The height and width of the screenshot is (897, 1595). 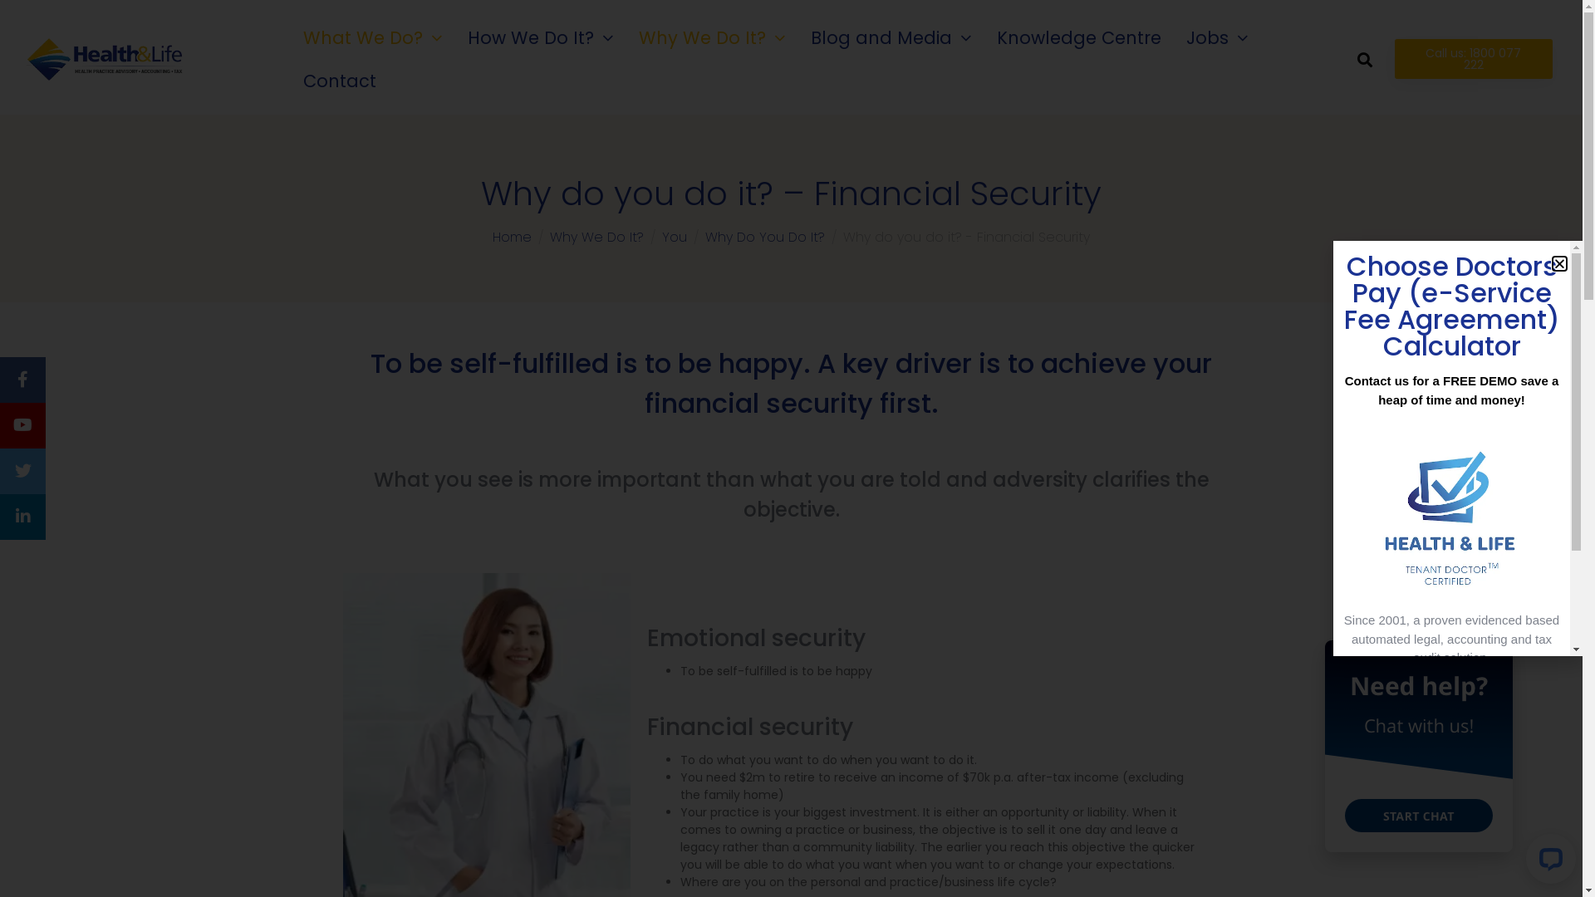 I want to click on Why Do You Do It?, so click(x=765, y=238).